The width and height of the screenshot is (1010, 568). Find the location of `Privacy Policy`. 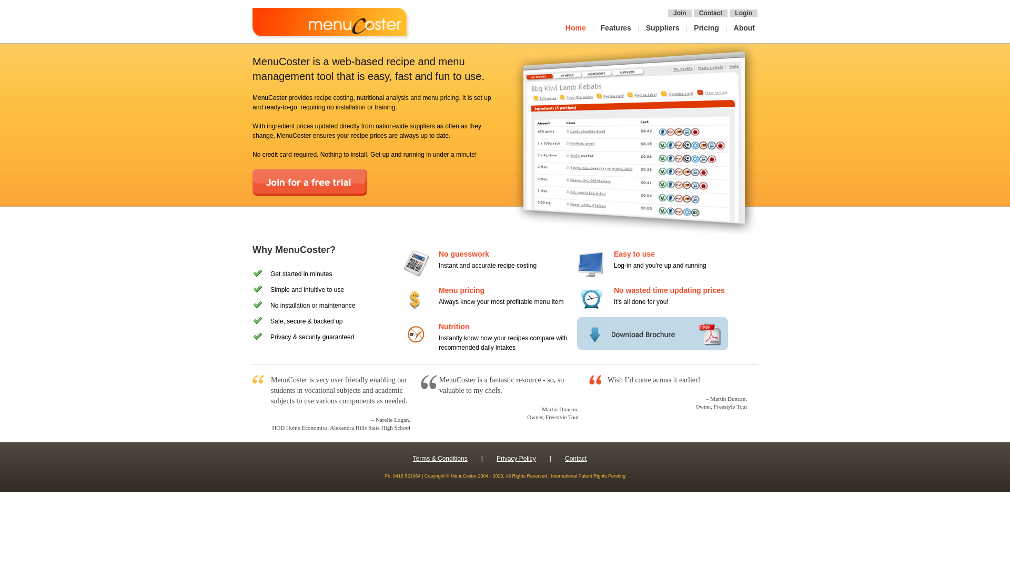

Privacy Policy is located at coordinates (517, 459).